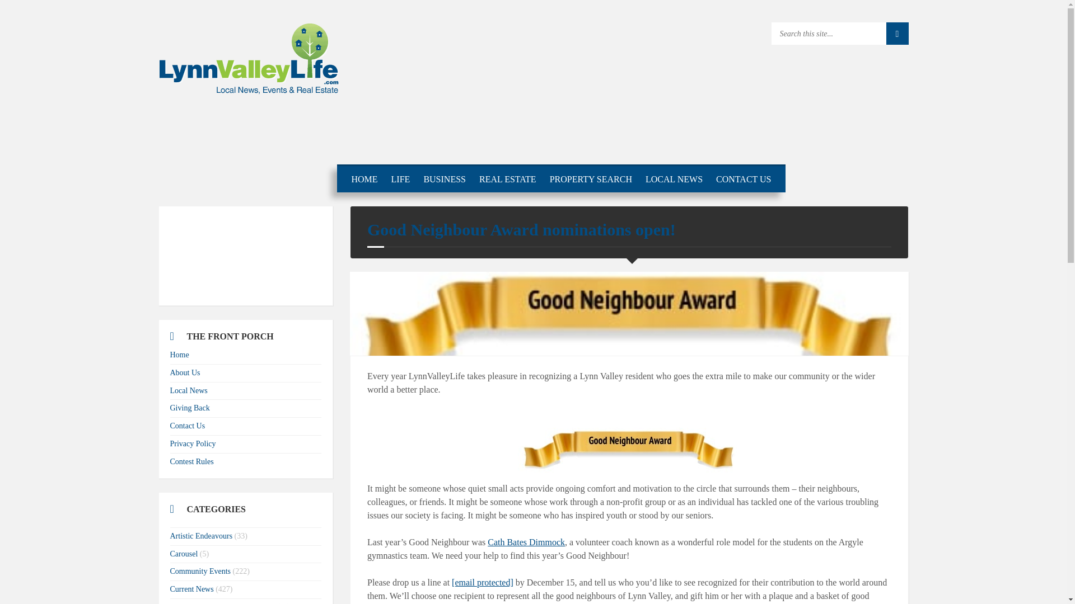 Image resolution: width=1075 pixels, height=604 pixels. What do you see at coordinates (445, 179) in the screenshot?
I see `BUSINESS` at bounding box center [445, 179].